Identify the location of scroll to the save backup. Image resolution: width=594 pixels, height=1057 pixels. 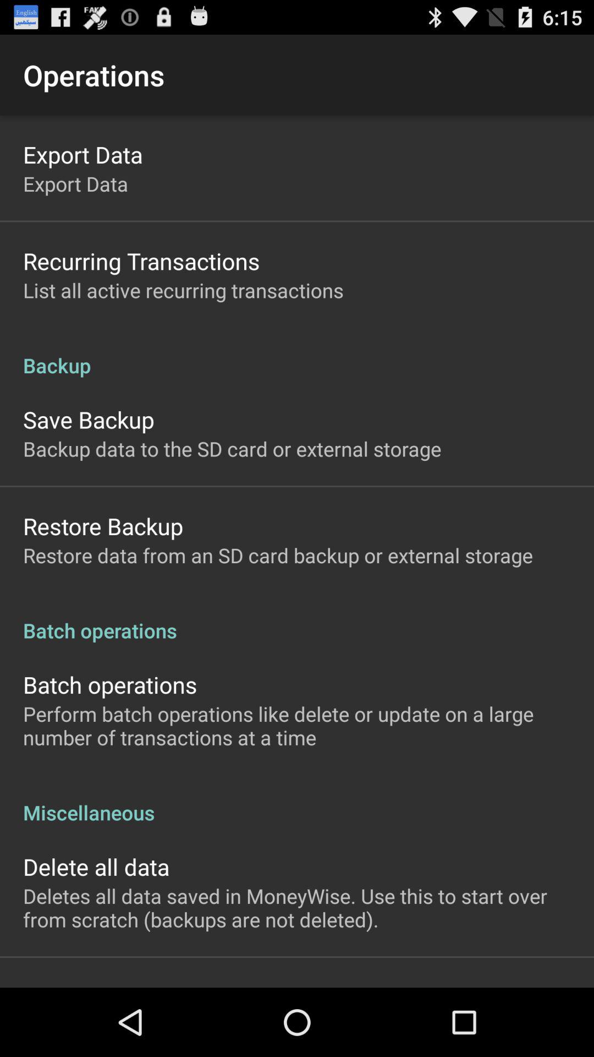
(89, 419).